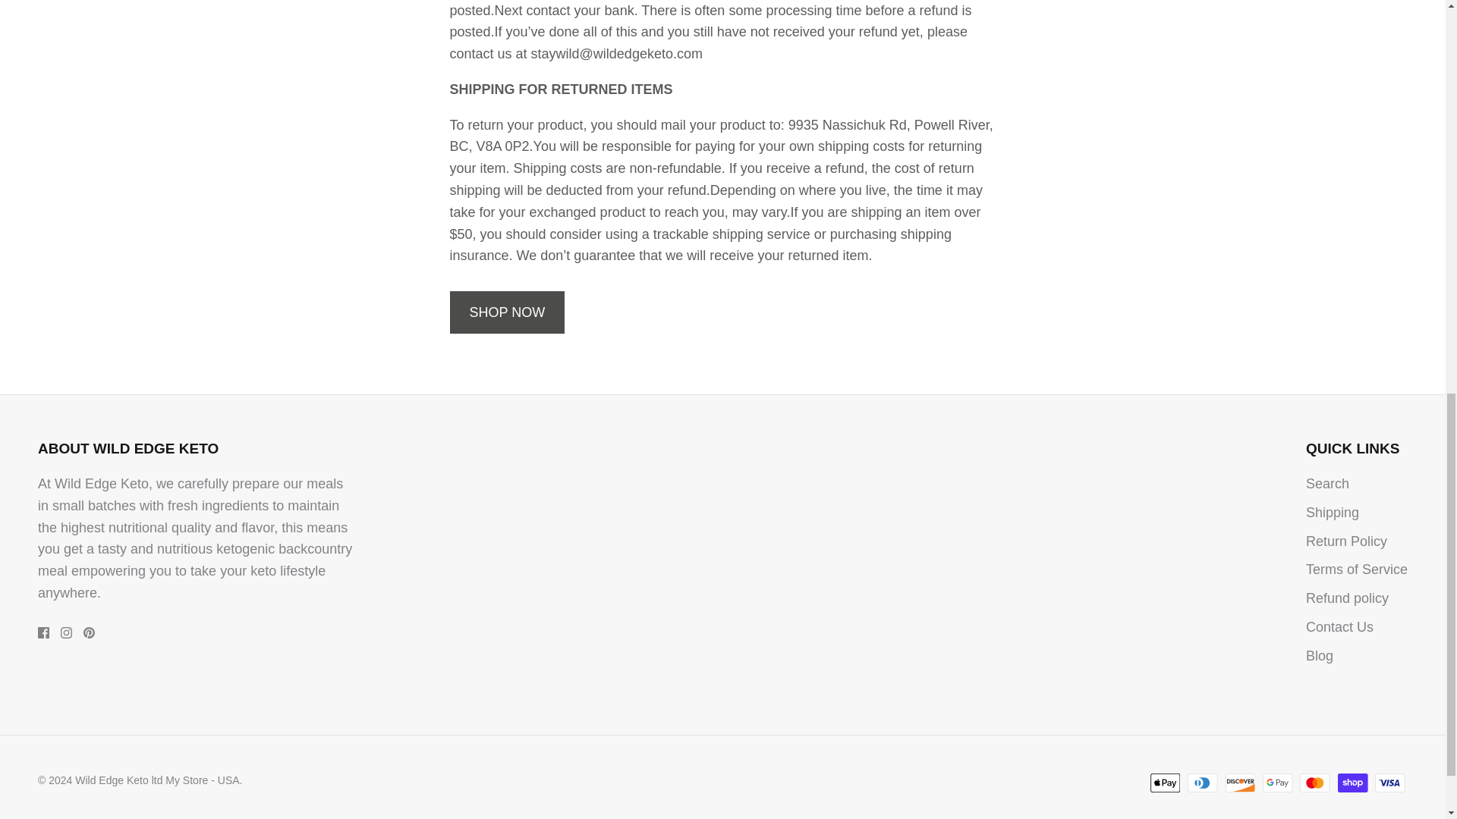 The width and height of the screenshot is (1457, 819). What do you see at coordinates (1389, 783) in the screenshot?
I see `Visa` at bounding box center [1389, 783].